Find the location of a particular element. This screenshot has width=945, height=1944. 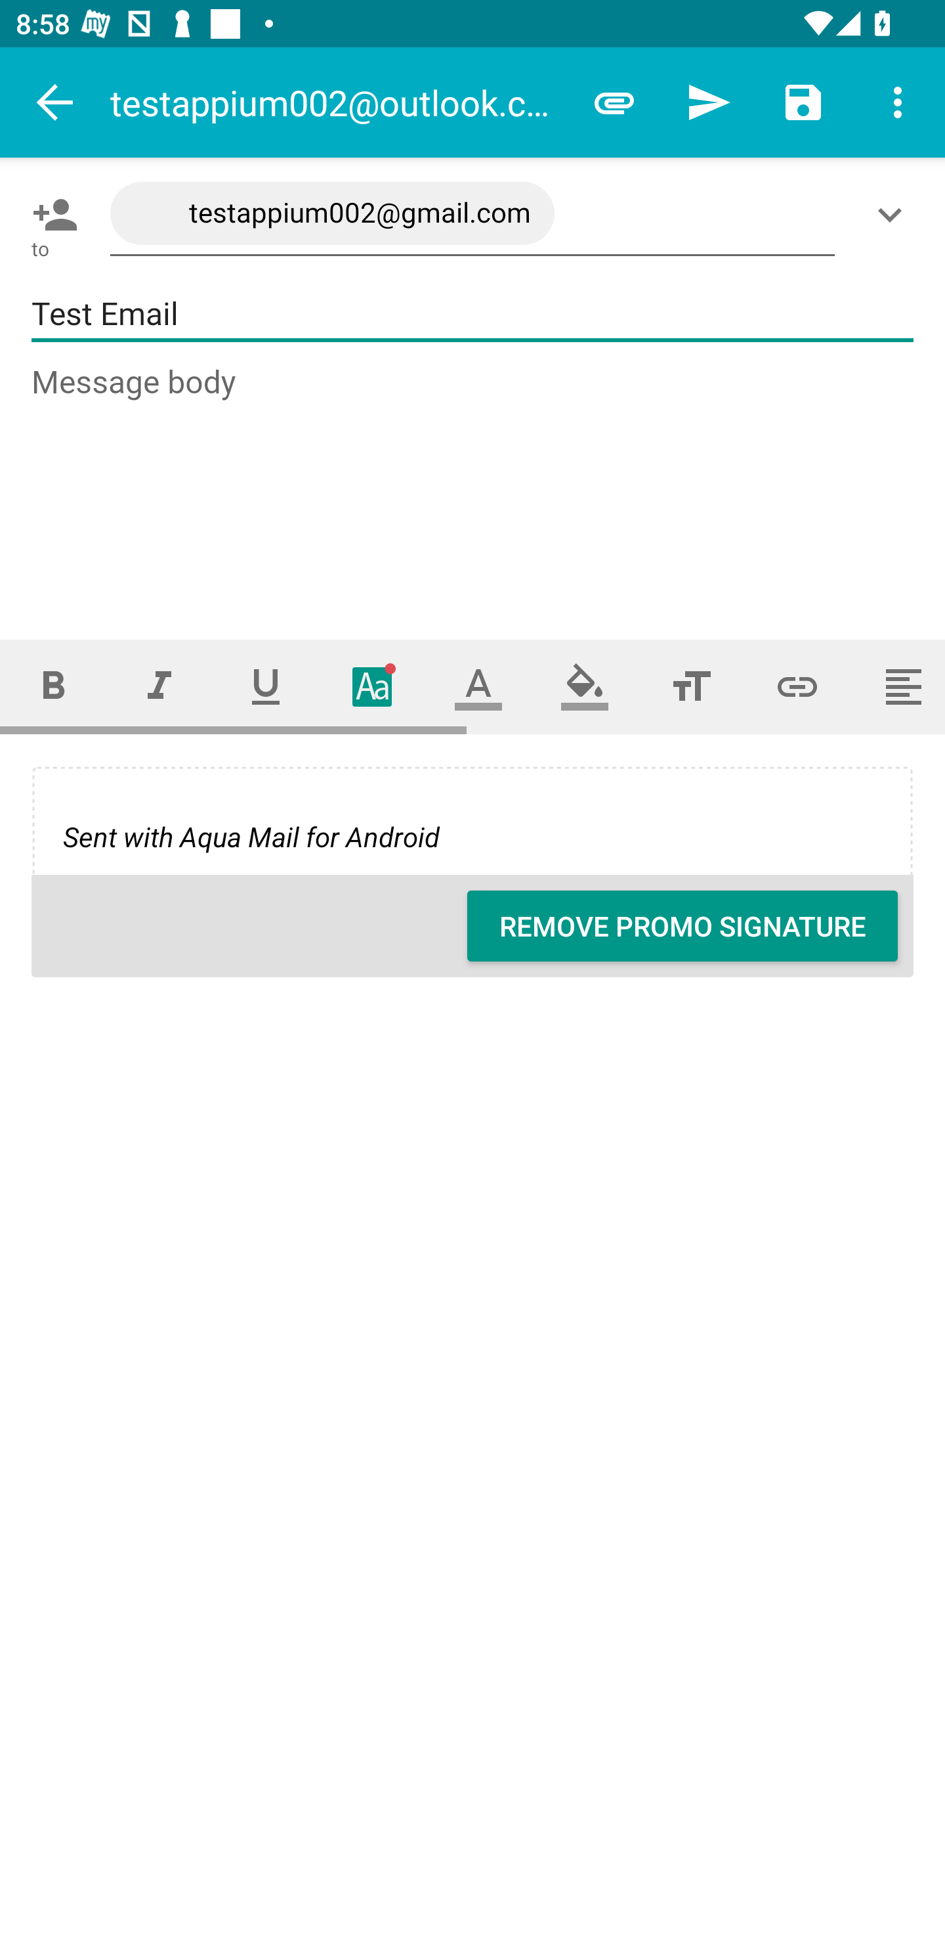

More options is located at coordinates (898, 101).